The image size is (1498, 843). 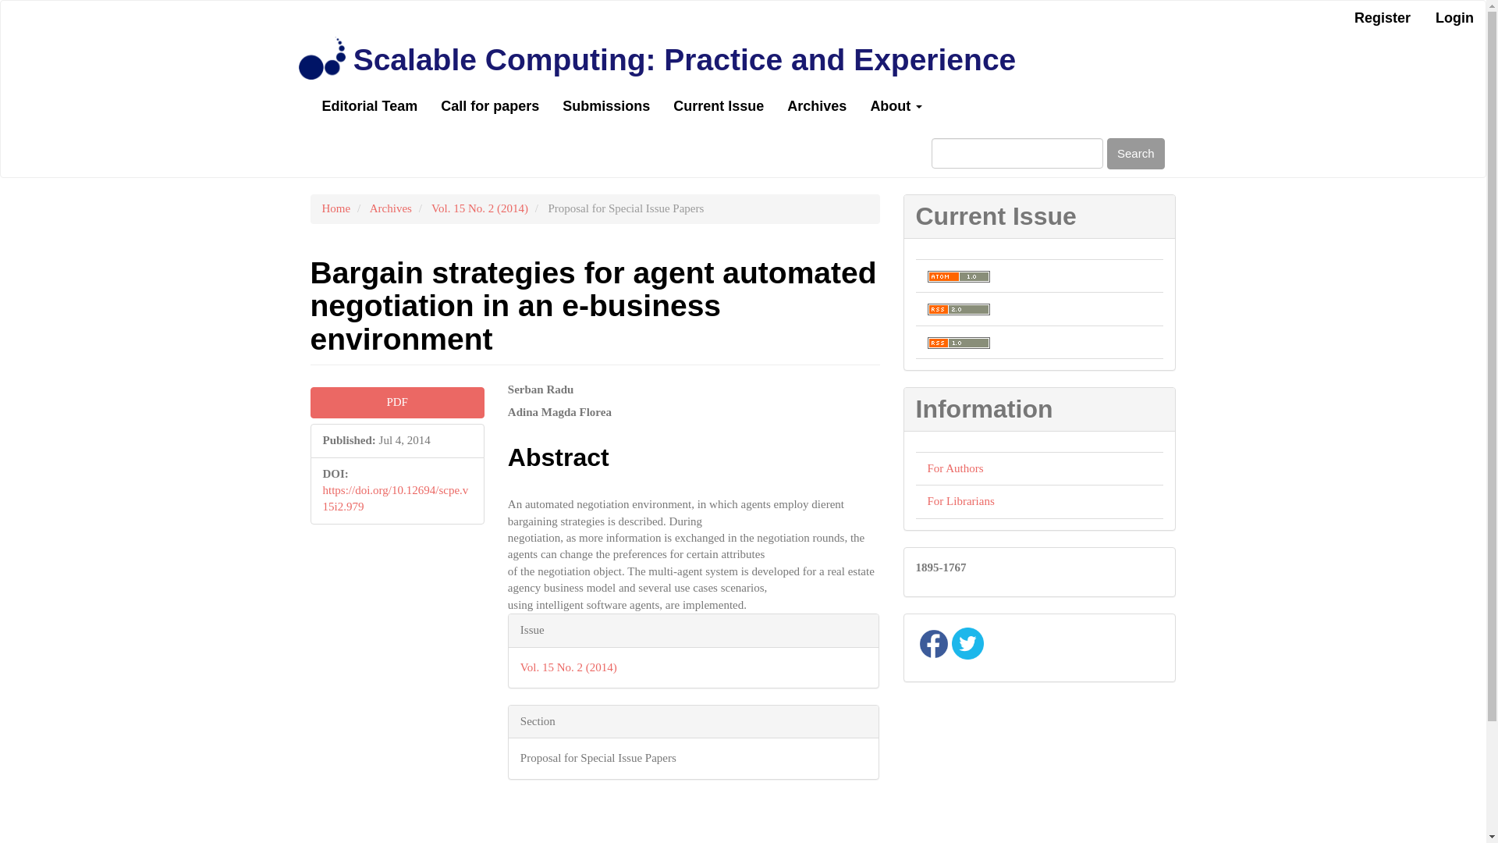 I want to click on Archives, so click(x=817, y=106).